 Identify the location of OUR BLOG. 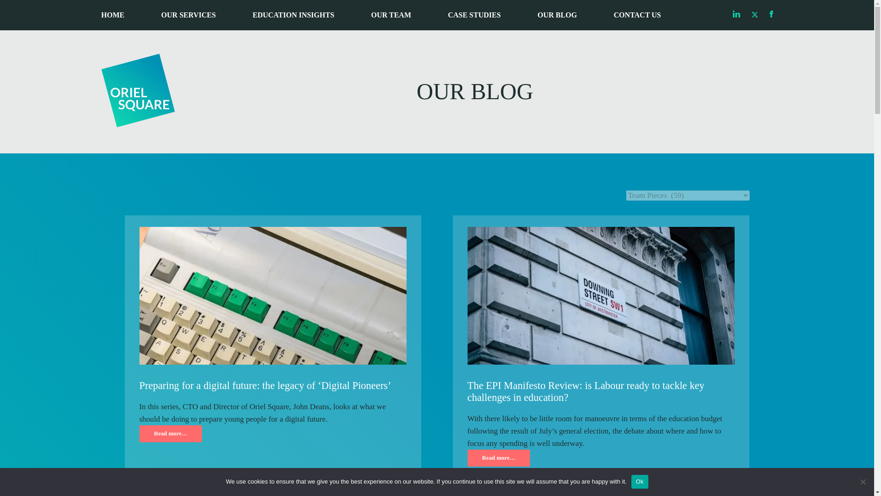
(557, 15).